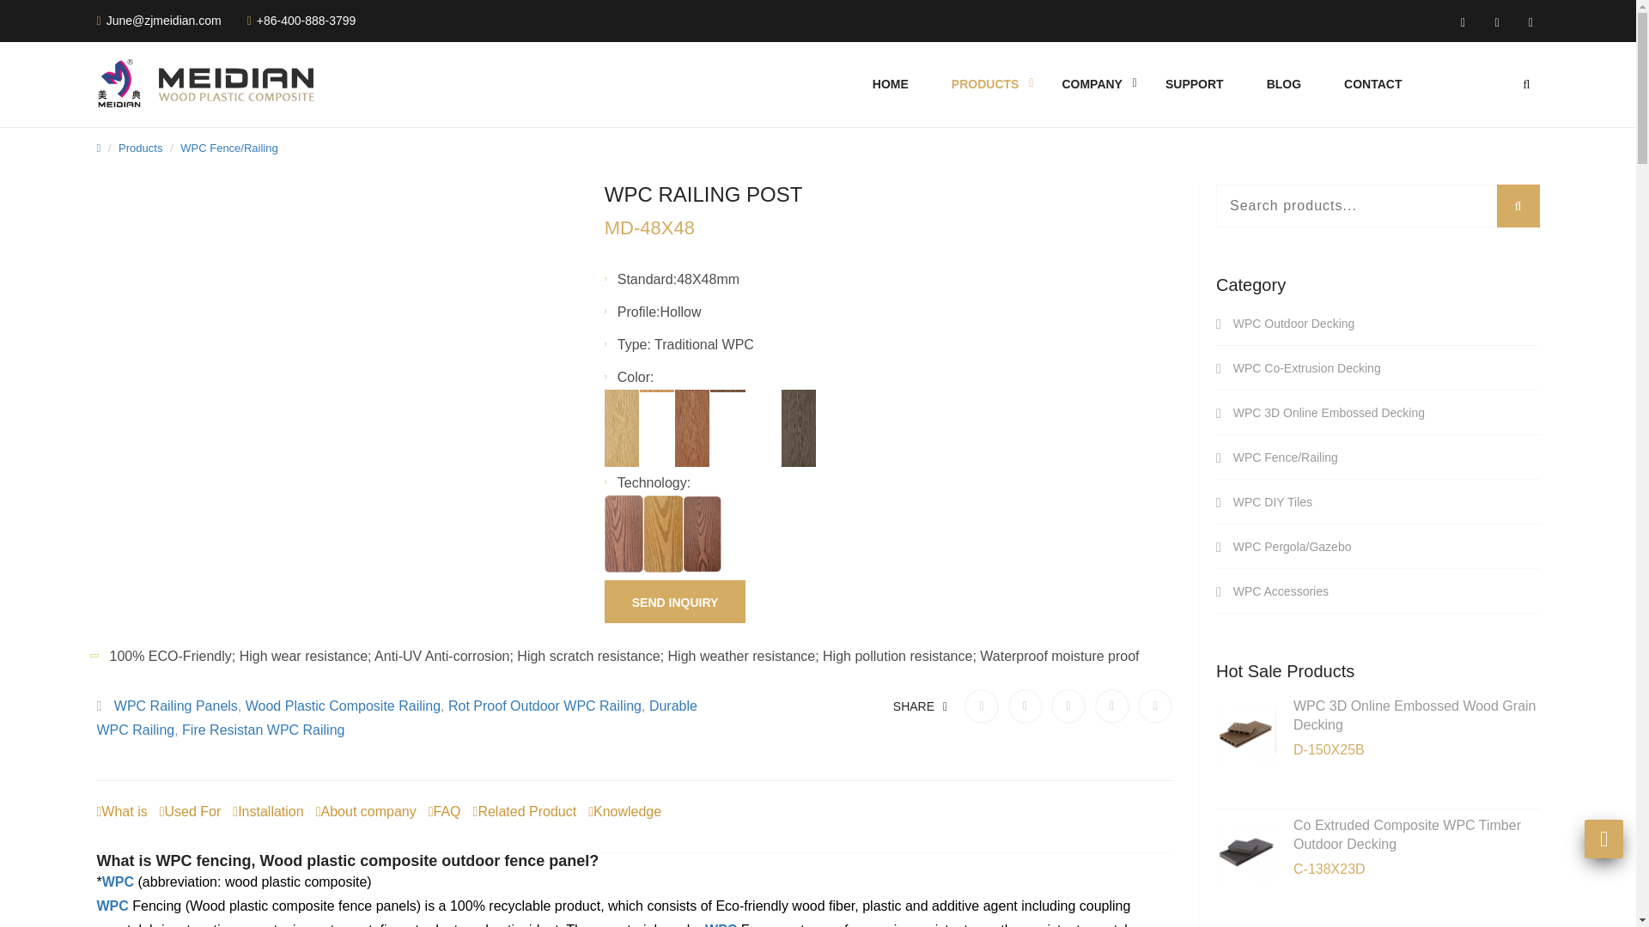  Describe the element at coordinates (1390, 84) in the screenshot. I see `CONTACT` at that location.